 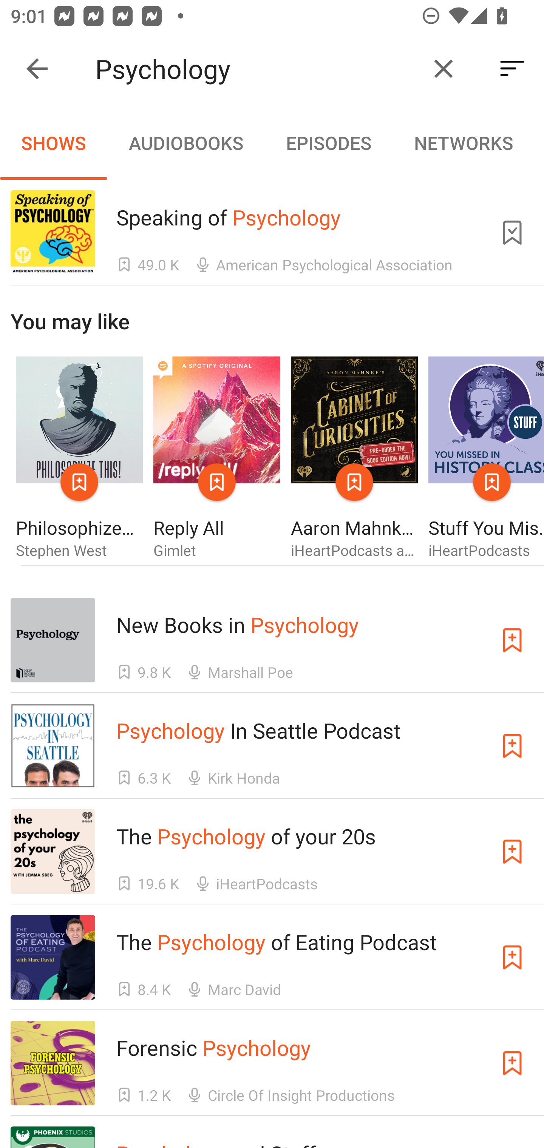 I want to click on Subscribe, so click(x=512, y=957).